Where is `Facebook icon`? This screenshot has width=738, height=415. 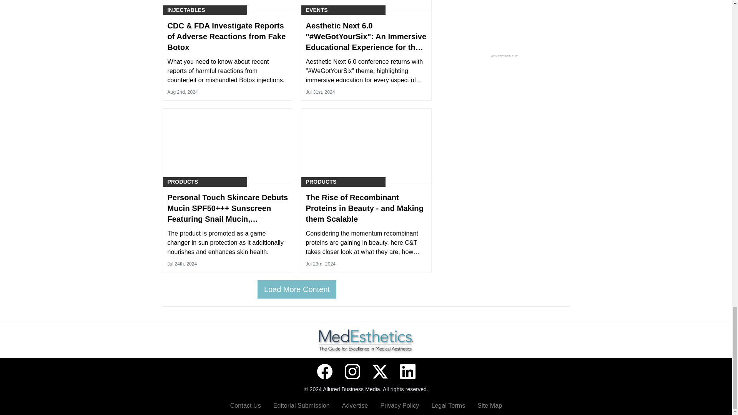
Facebook icon is located at coordinates (324, 371).